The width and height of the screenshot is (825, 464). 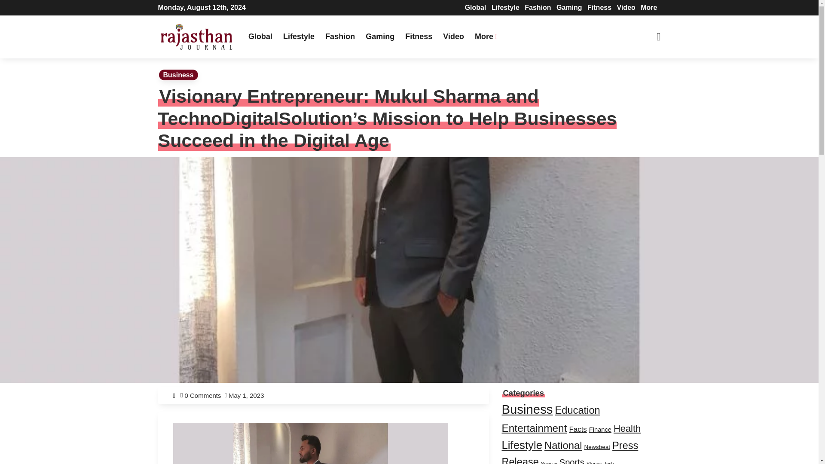 I want to click on Fashion, so click(x=339, y=36).